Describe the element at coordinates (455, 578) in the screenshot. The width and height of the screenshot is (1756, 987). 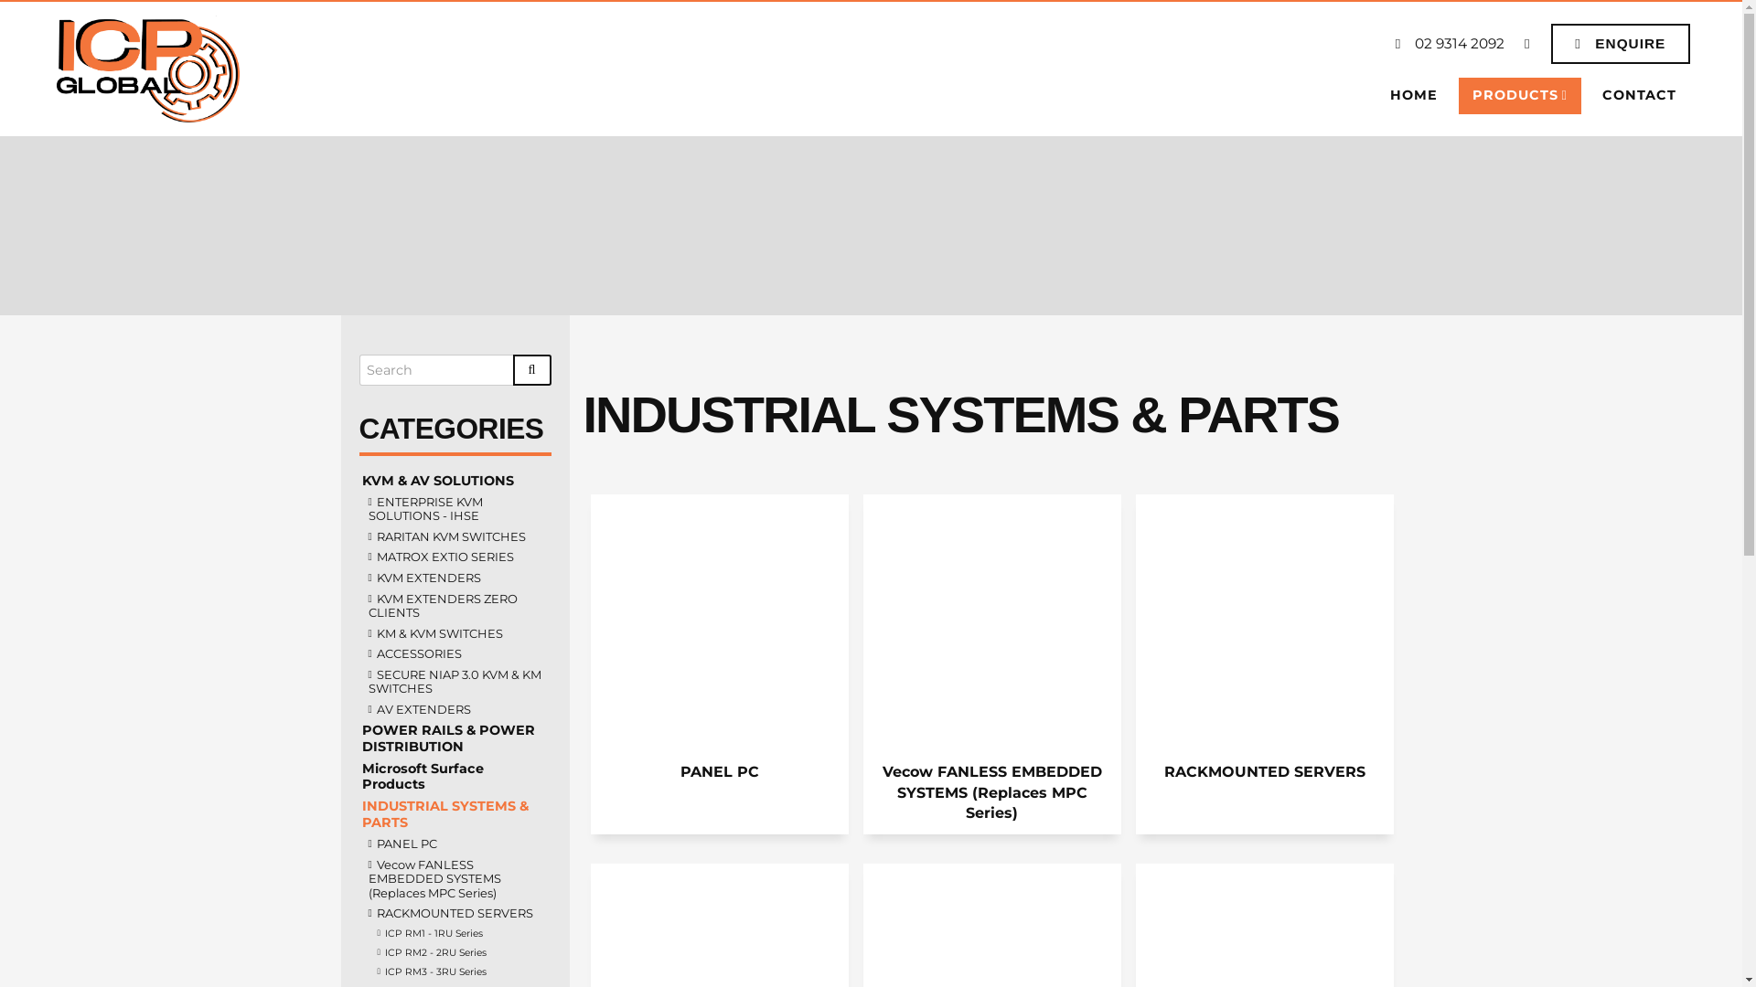
I see `KVM EXTENDERS` at that location.